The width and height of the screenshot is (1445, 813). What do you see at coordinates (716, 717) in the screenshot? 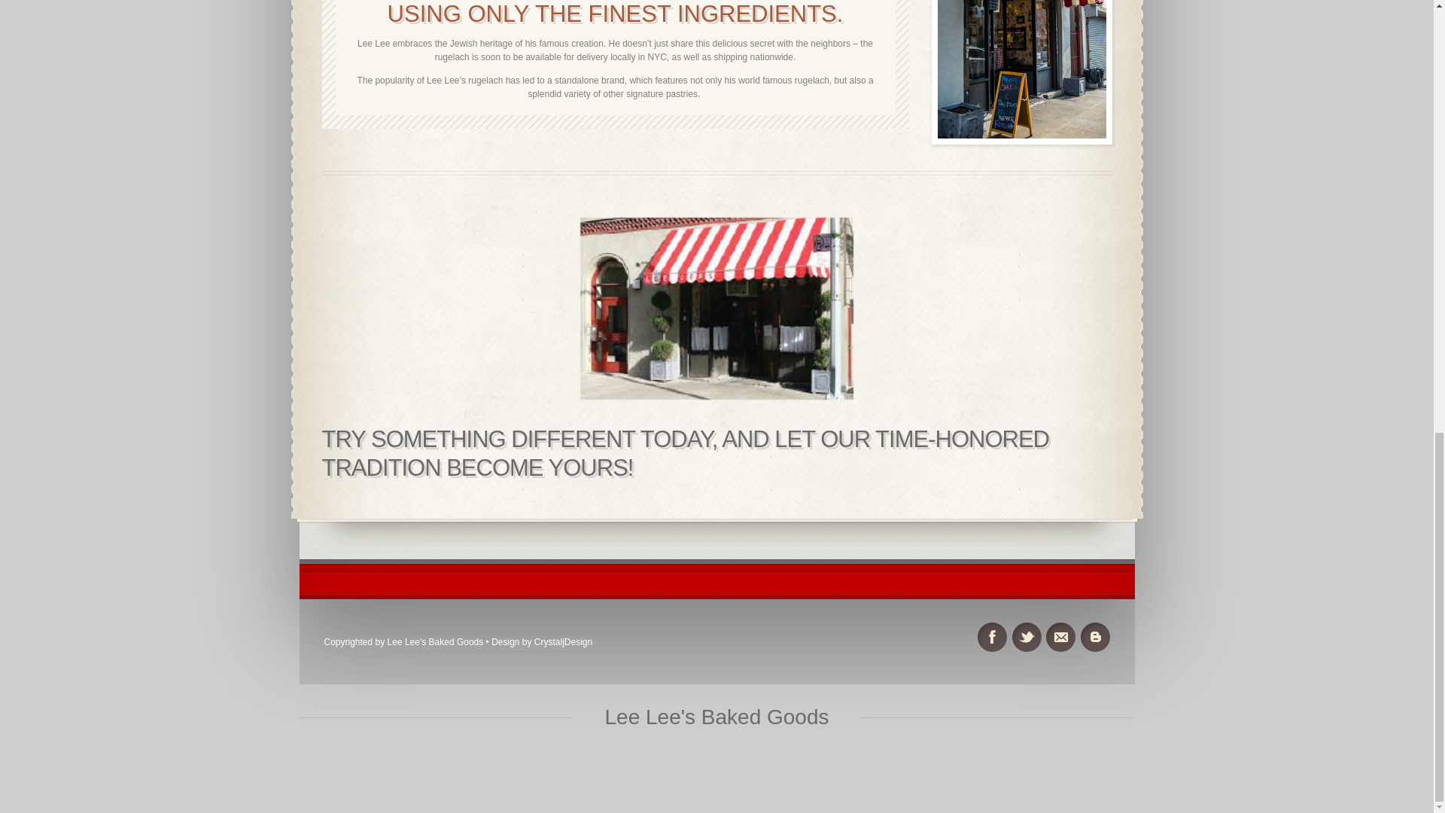
I see `Lee Lee's Baked Goods` at bounding box center [716, 717].